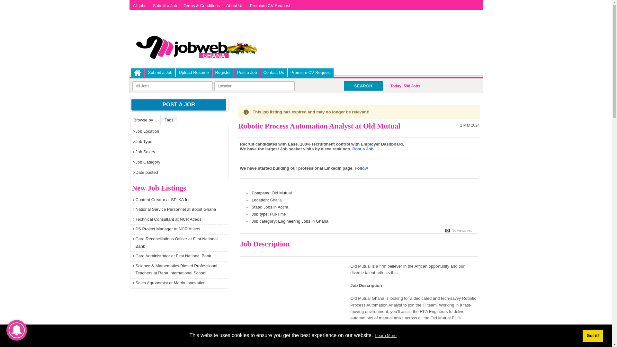 This screenshot has height=347, width=617. What do you see at coordinates (294, 307) in the screenshot?
I see `Advertisement` at bounding box center [294, 307].